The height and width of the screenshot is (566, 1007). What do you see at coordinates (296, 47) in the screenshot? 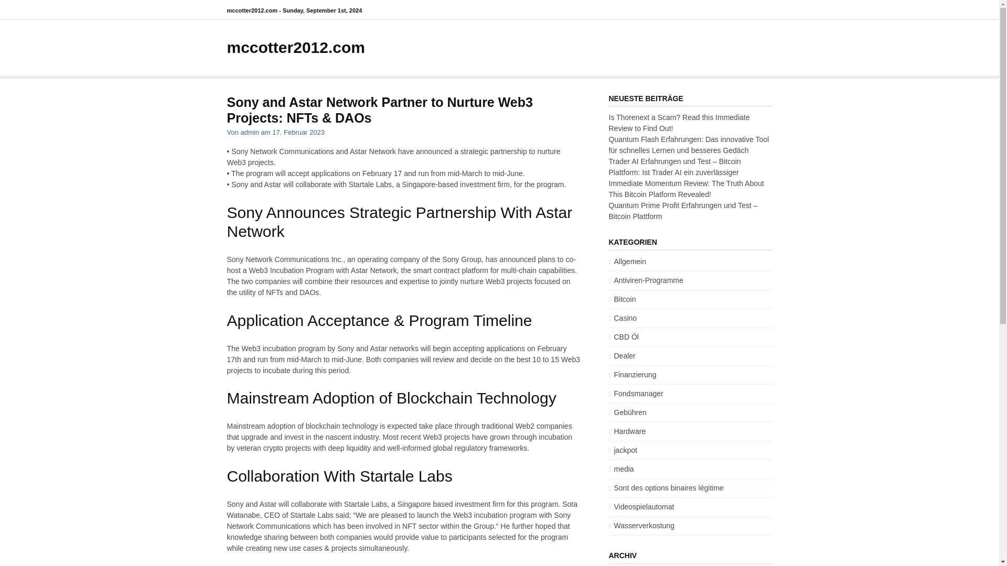
I see `mccotter2012.com` at bounding box center [296, 47].